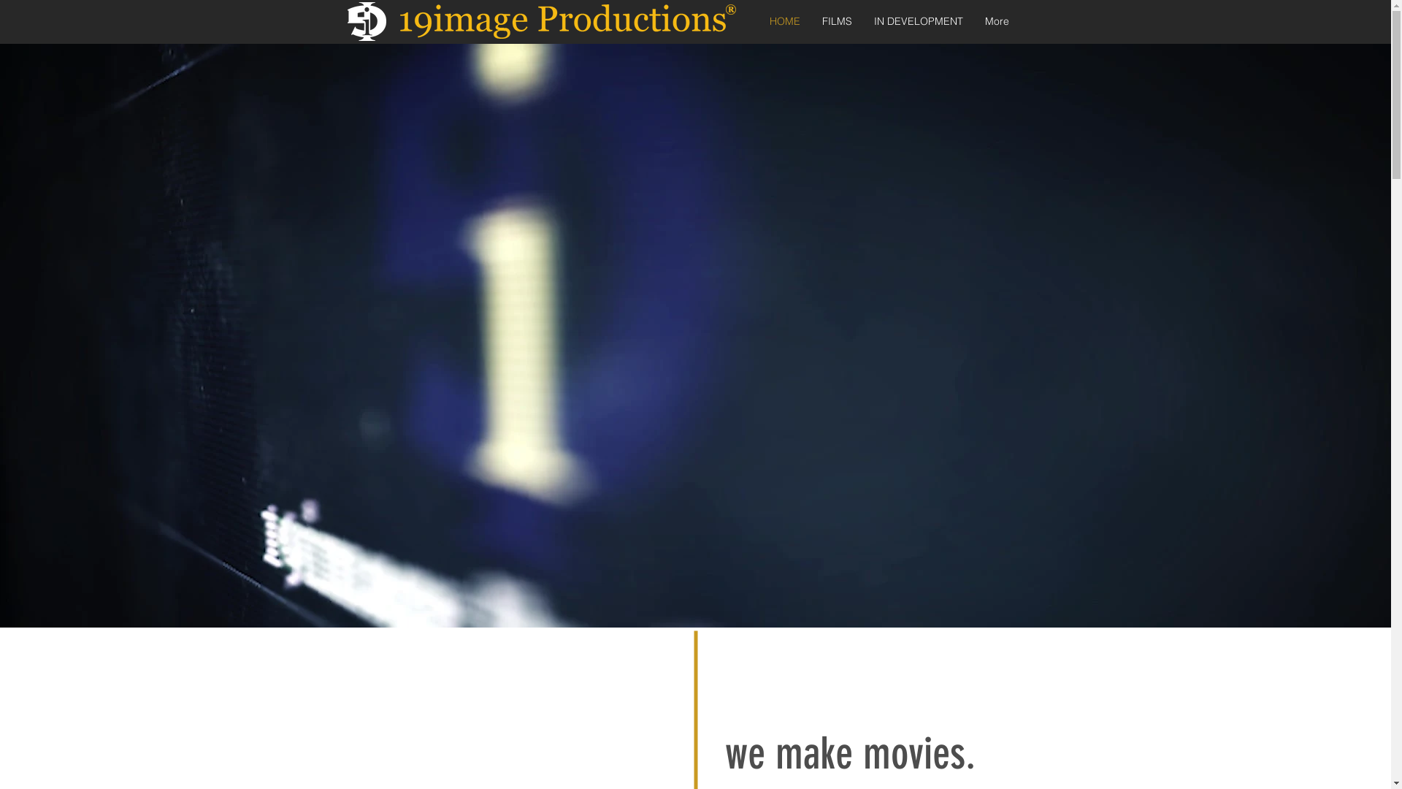 Image resolution: width=1402 pixels, height=789 pixels. I want to click on FILMS, so click(837, 22).